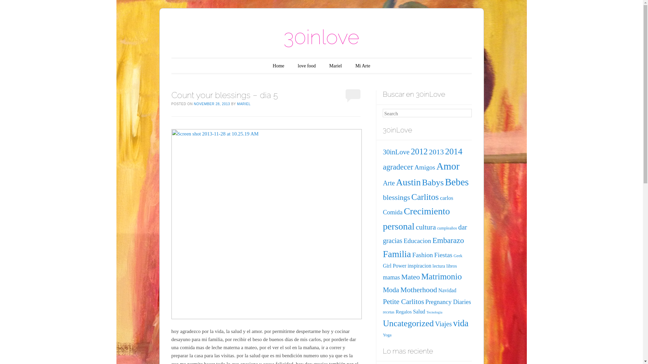 This screenshot has width=648, height=364. I want to click on Tecnologia, so click(434, 312).